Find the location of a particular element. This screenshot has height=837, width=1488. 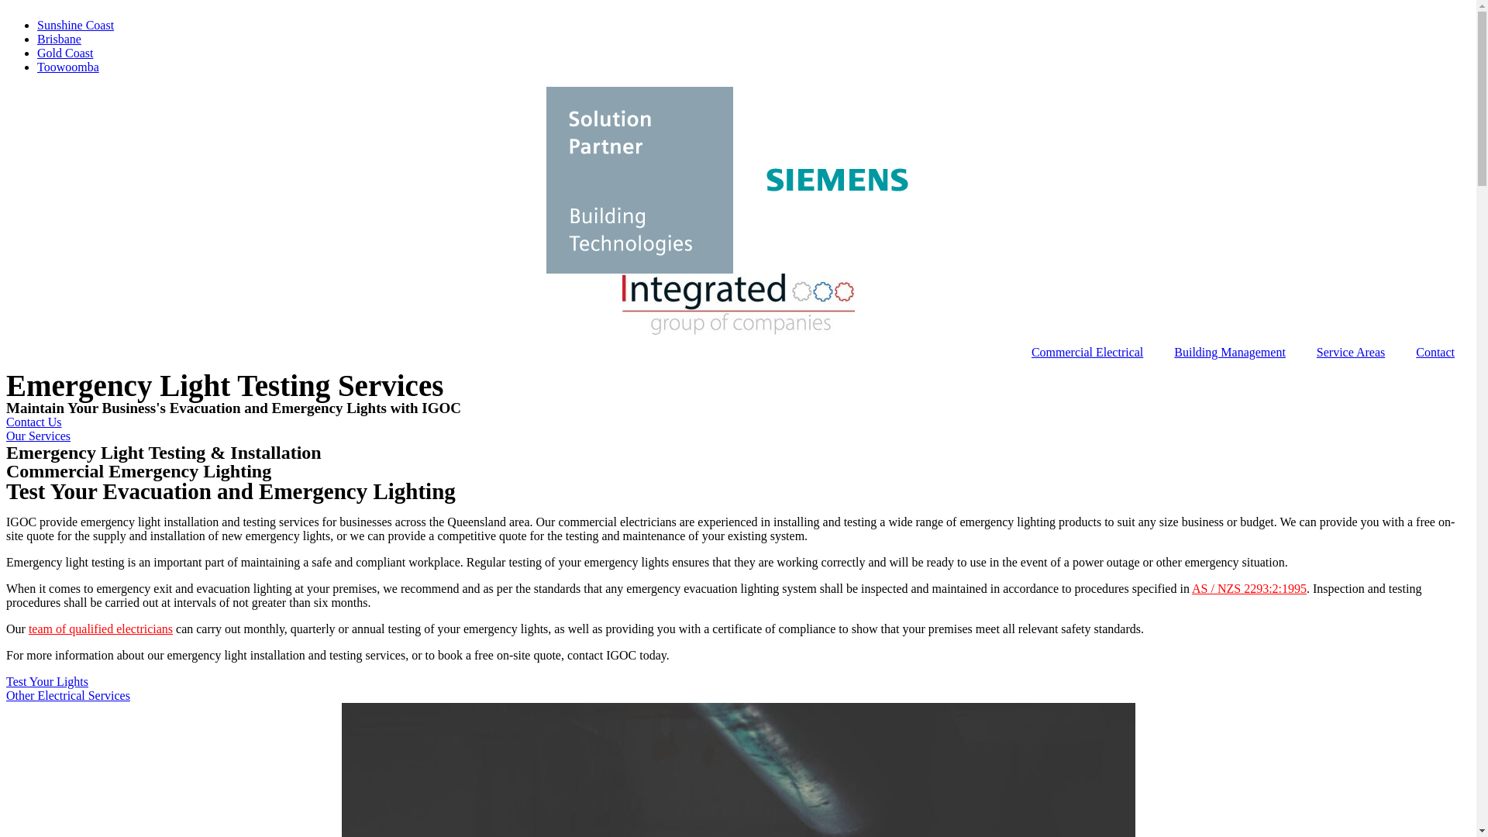

Other Electrical Services is located at coordinates (68, 696).